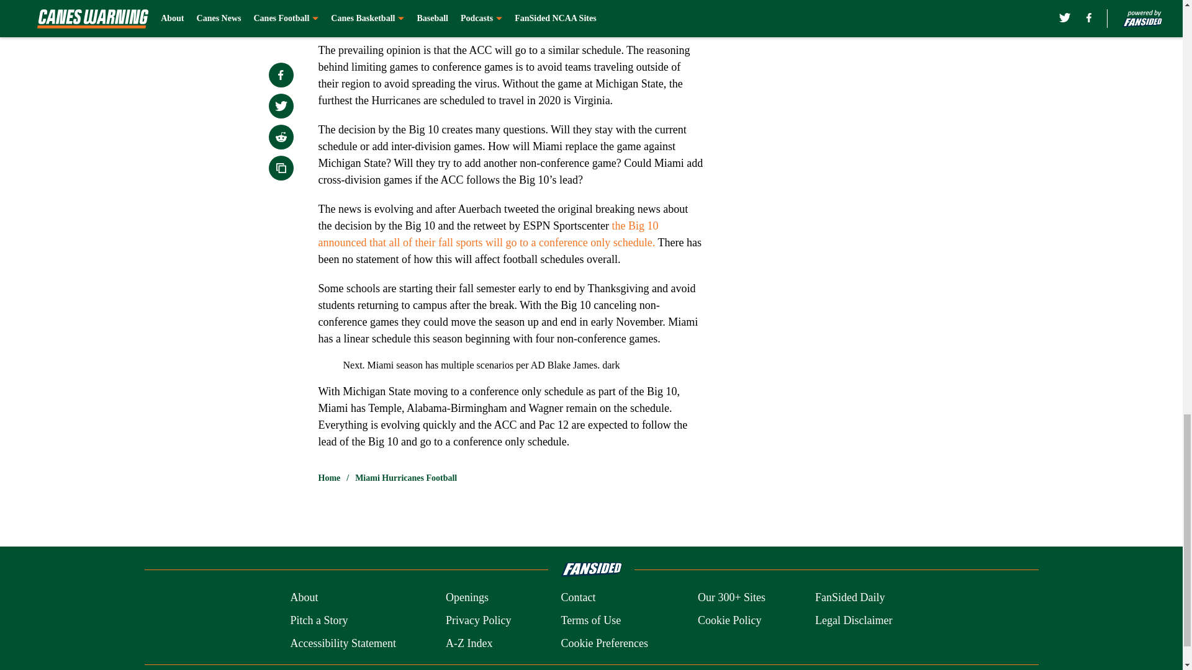  What do you see at coordinates (577, 598) in the screenshot?
I see `Contact` at bounding box center [577, 598].